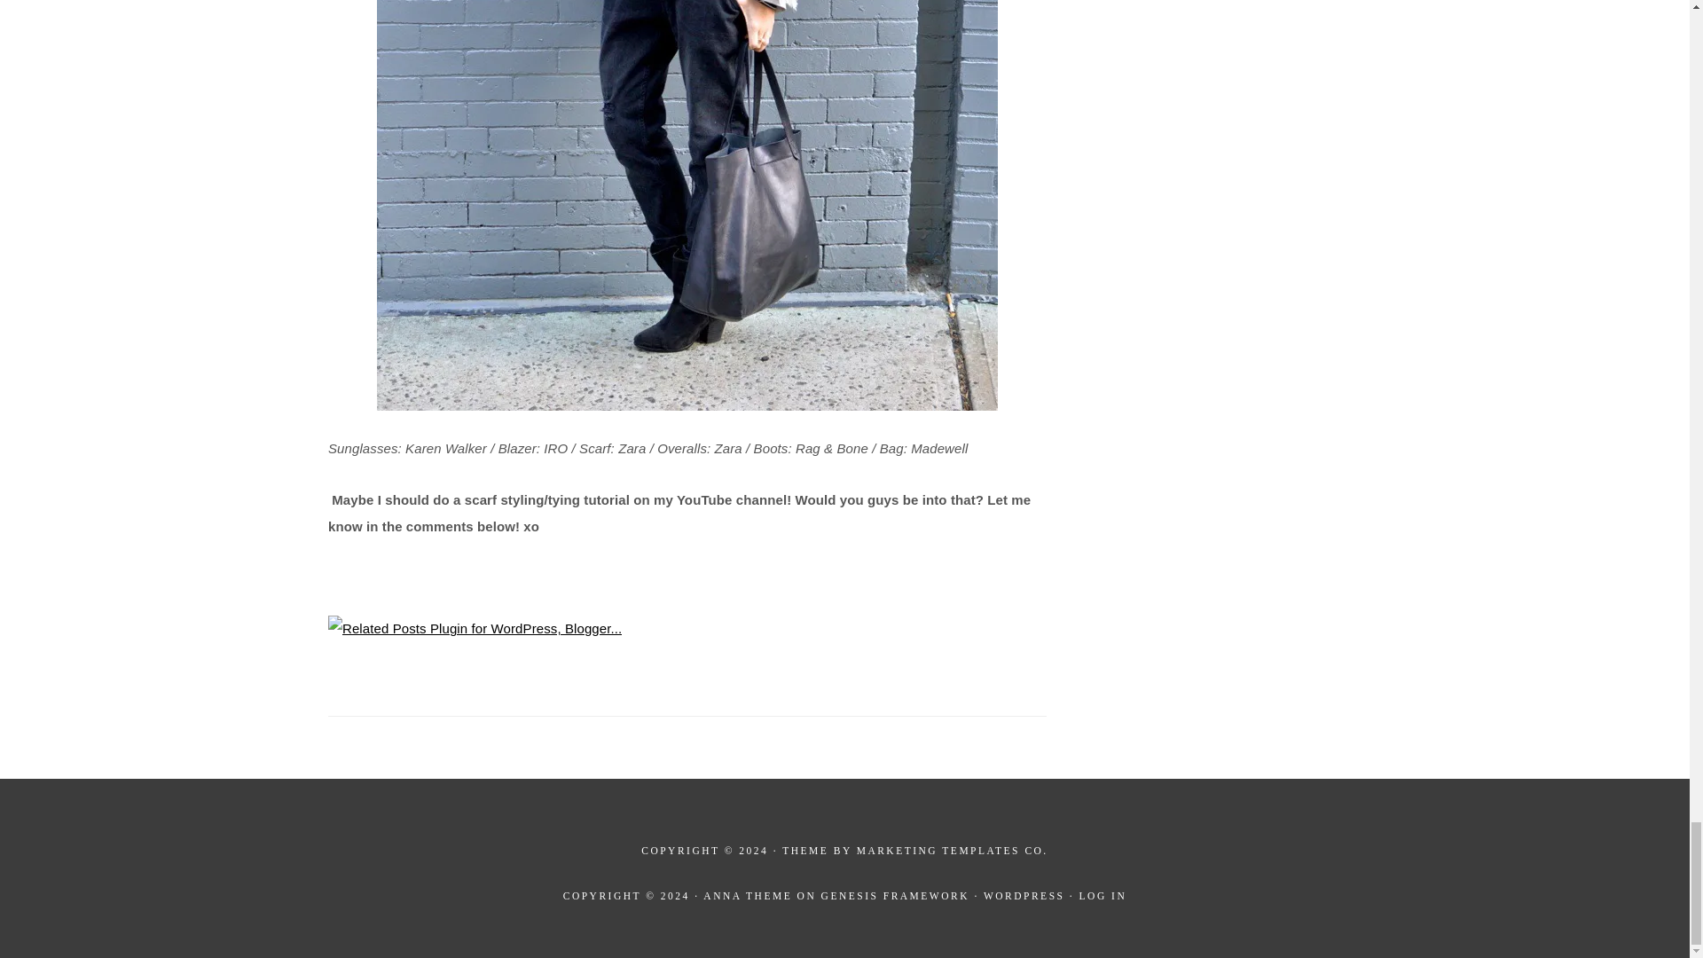  What do you see at coordinates (953, 850) in the screenshot?
I see `MARKETING TEMPLATES CO.` at bounding box center [953, 850].